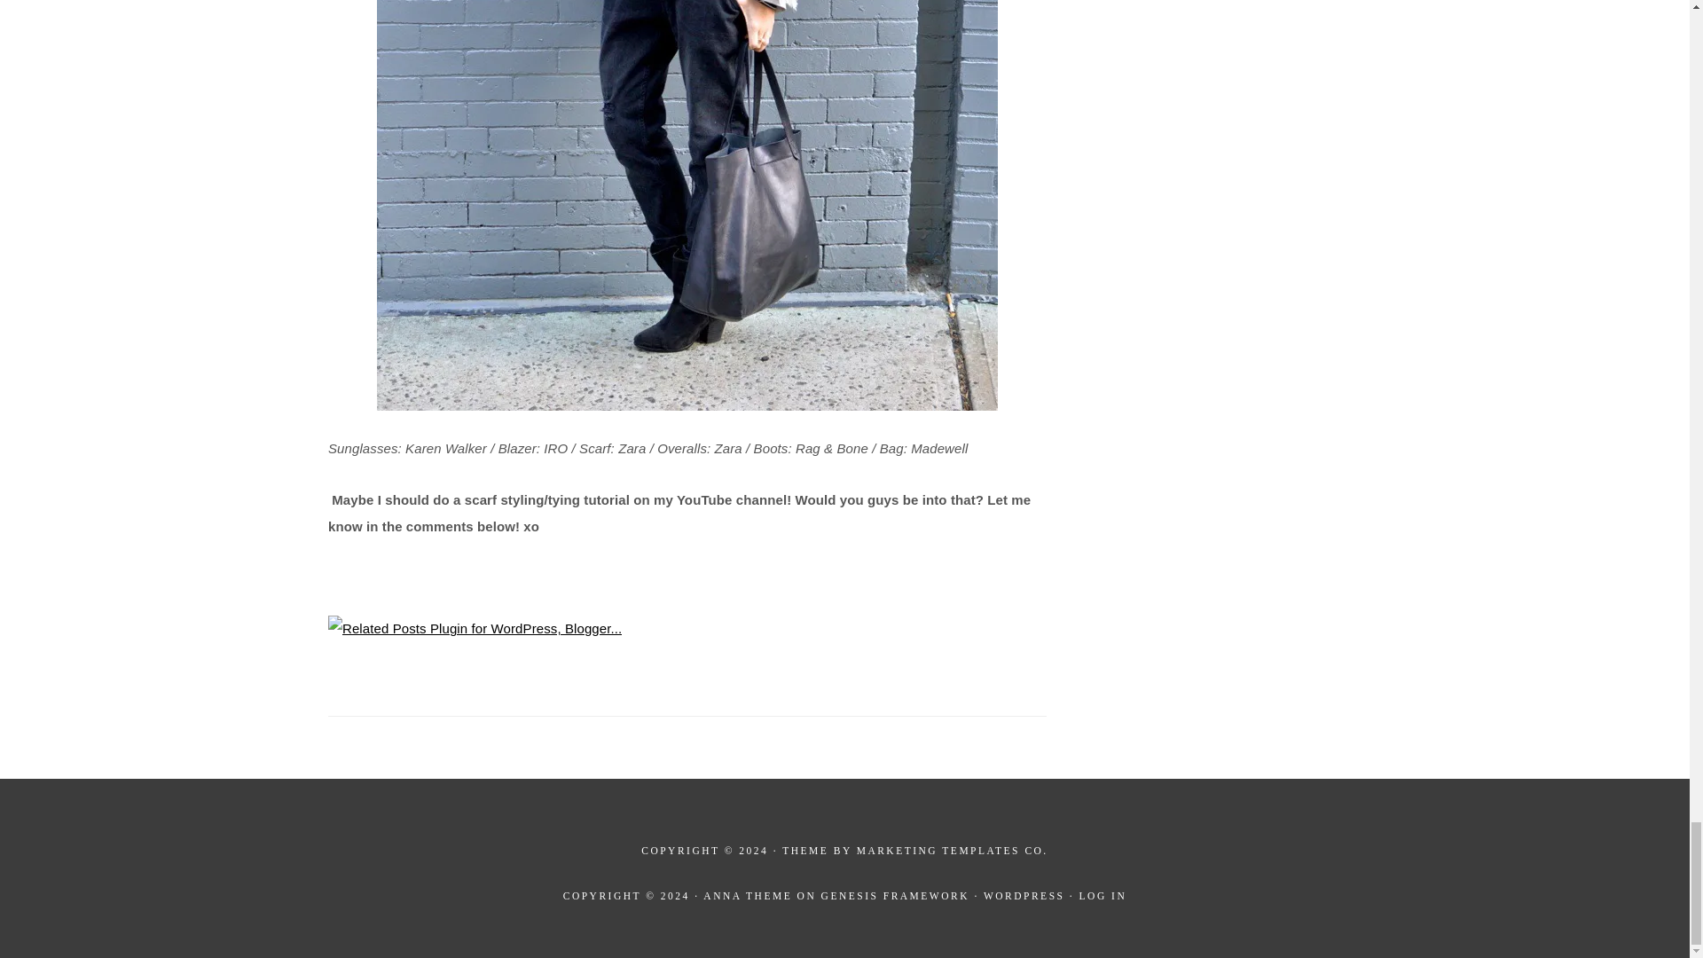  What do you see at coordinates (953, 850) in the screenshot?
I see `MARKETING TEMPLATES CO.` at bounding box center [953, 850].